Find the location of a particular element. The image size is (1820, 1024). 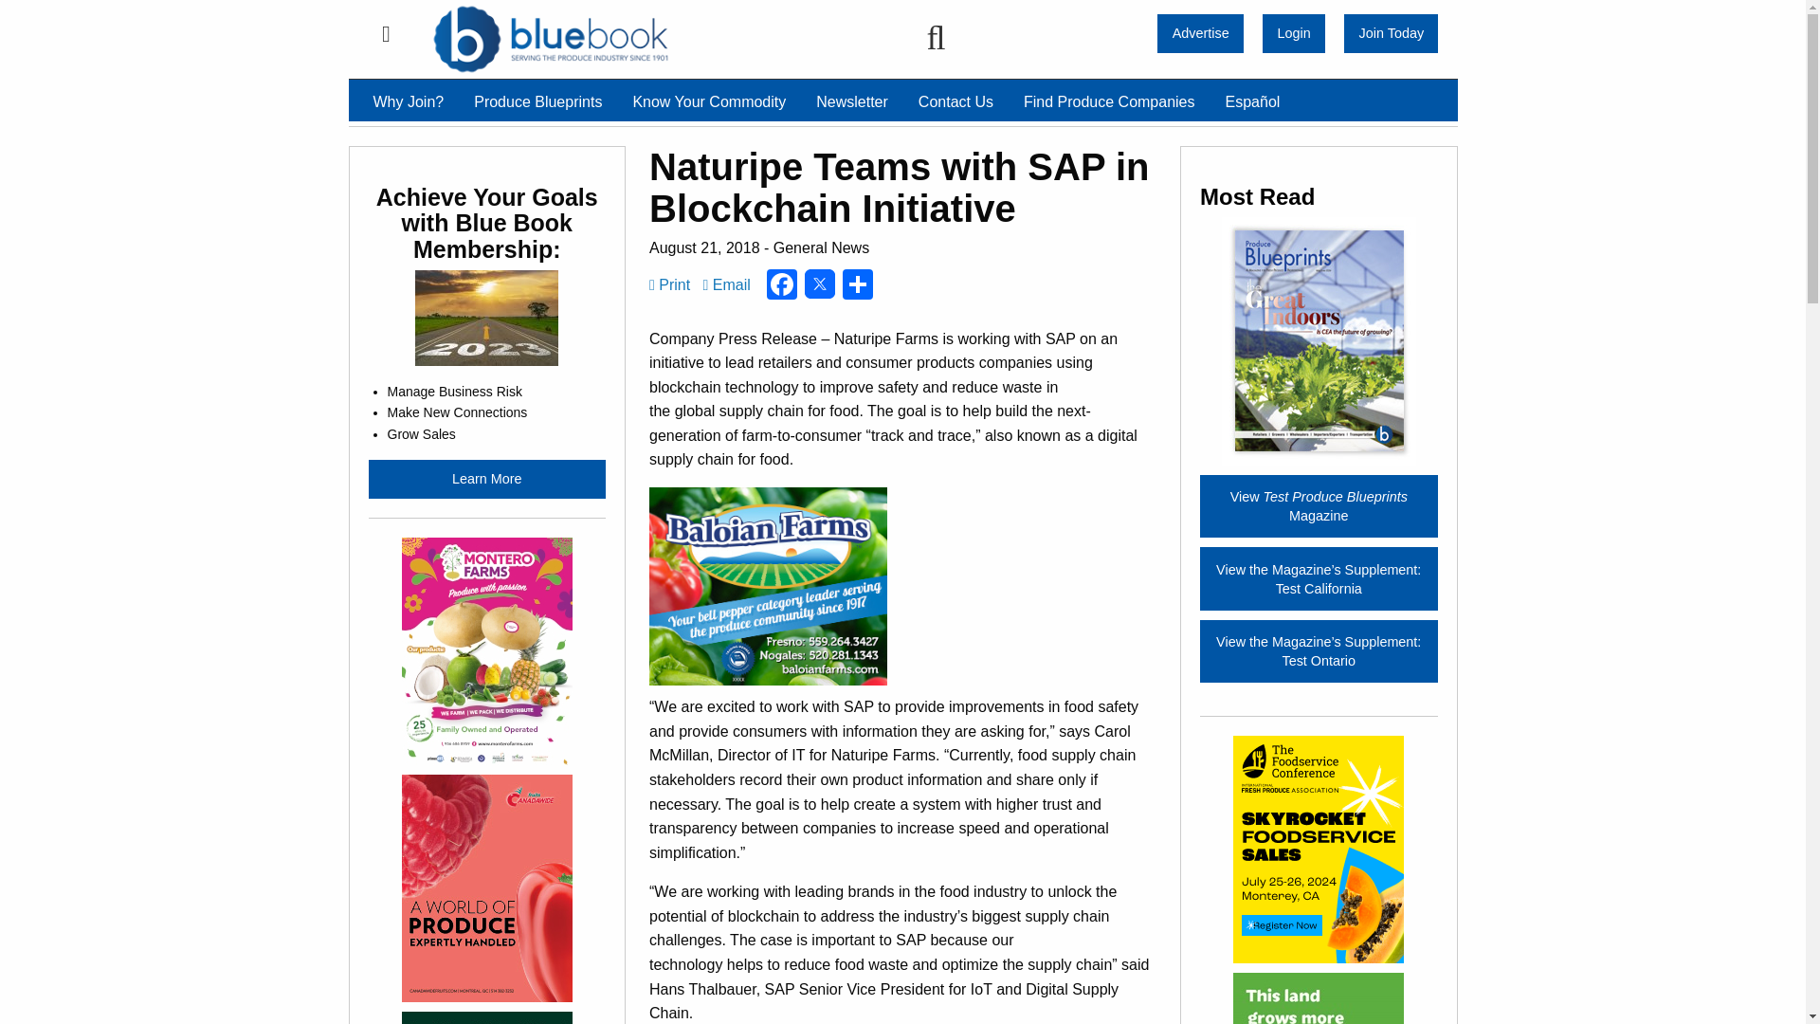

Facebook is located at coordinates (781, 286).